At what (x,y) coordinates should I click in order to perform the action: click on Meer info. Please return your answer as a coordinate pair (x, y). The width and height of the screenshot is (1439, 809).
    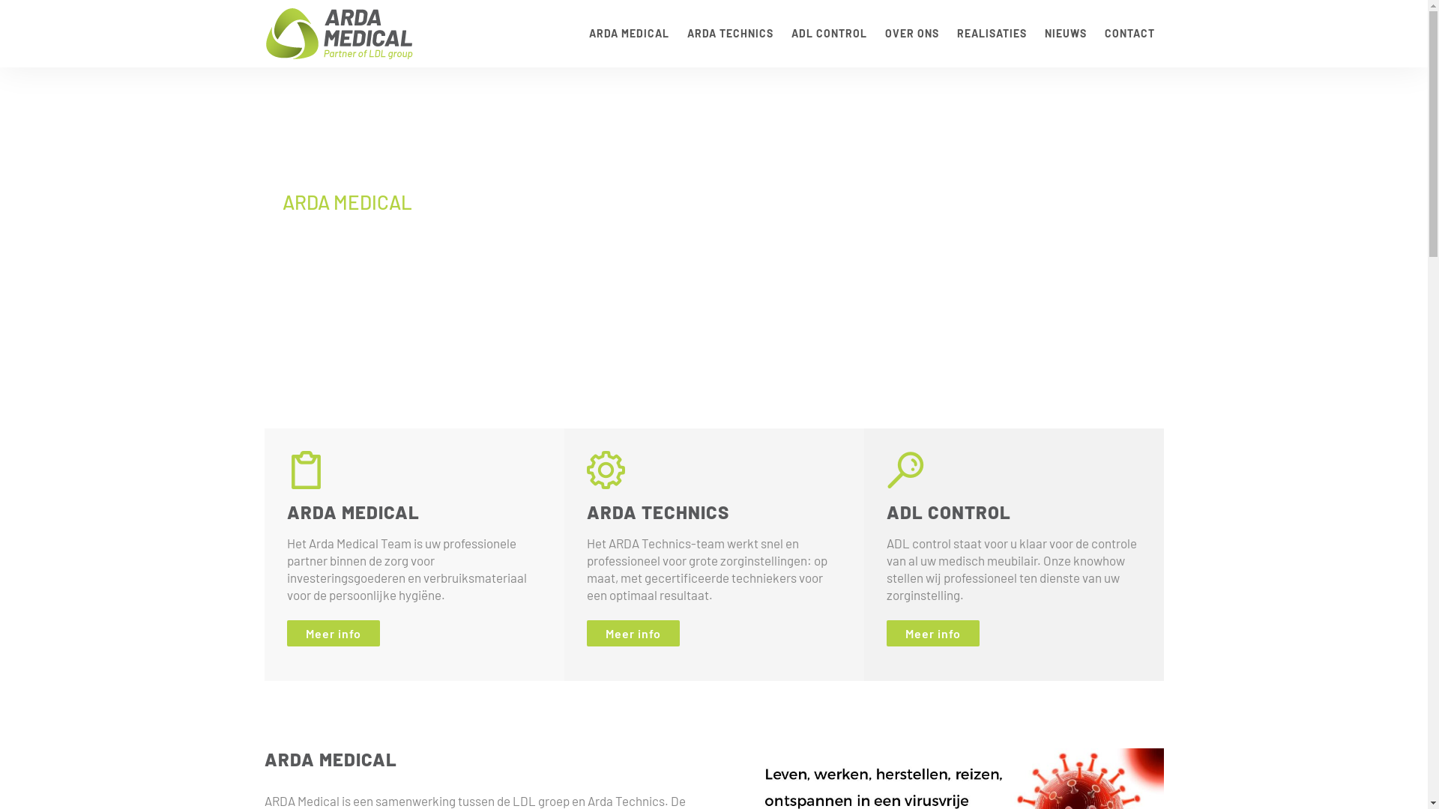
    Looking at the image, I should click on (333, 634).